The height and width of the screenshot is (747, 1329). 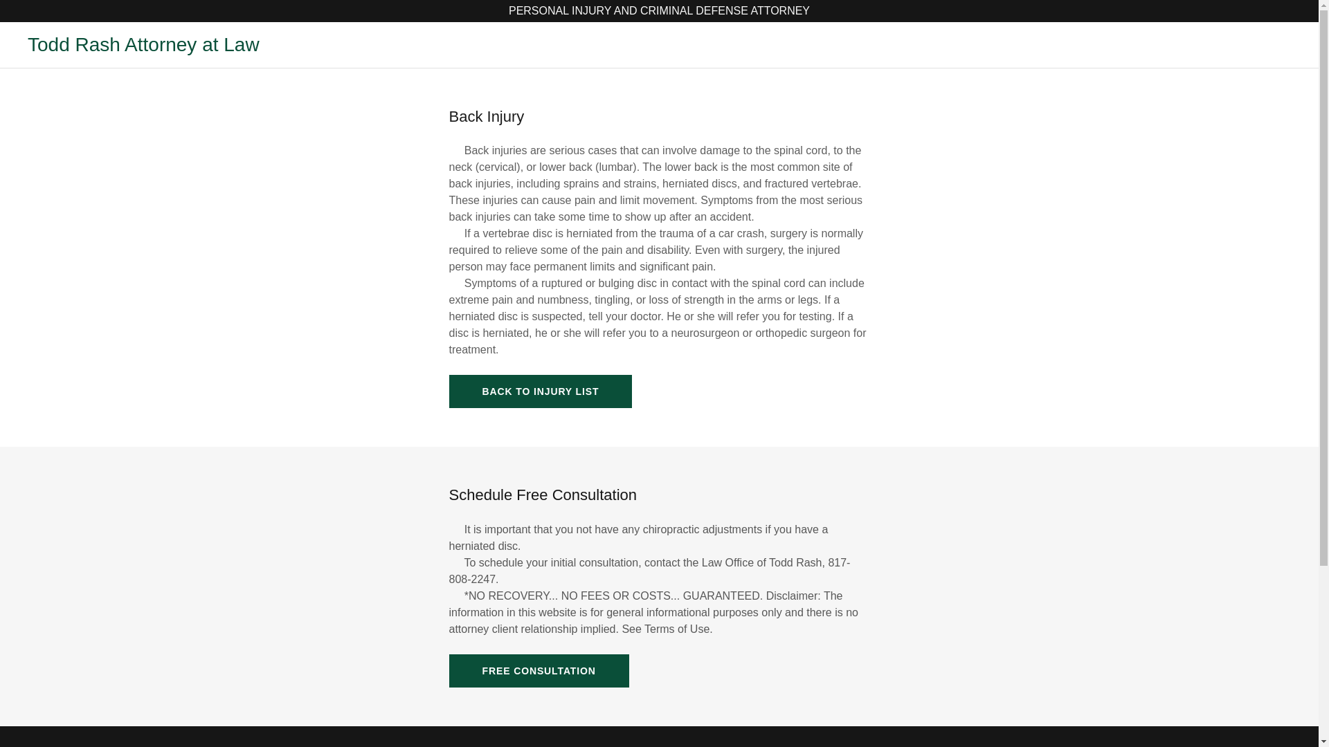 What do you see at coordinates (540, 391) in the screenshot?
I see `BACK TO INJURY LIST` at bounding box center [540, 391].